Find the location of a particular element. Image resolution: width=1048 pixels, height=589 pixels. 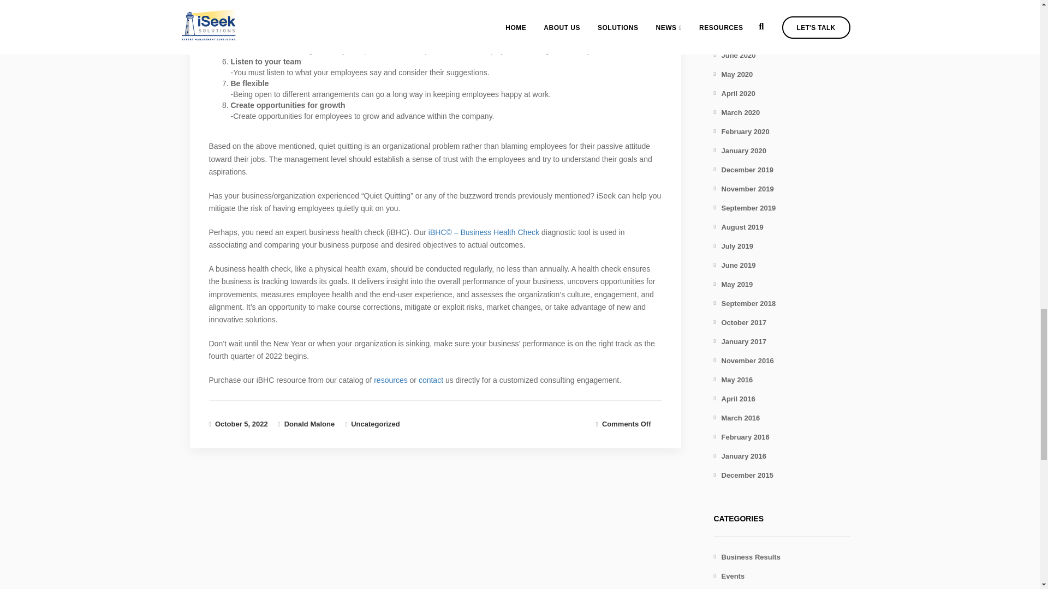

contact is located at coordinates (431, 380).